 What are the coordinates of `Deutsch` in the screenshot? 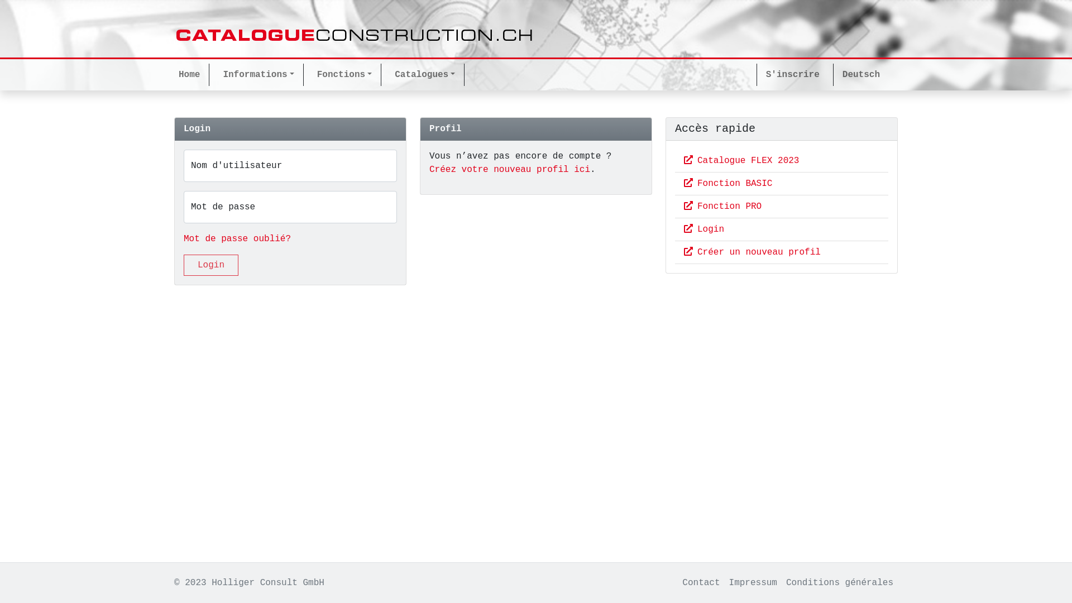 It's located at (859, 75).